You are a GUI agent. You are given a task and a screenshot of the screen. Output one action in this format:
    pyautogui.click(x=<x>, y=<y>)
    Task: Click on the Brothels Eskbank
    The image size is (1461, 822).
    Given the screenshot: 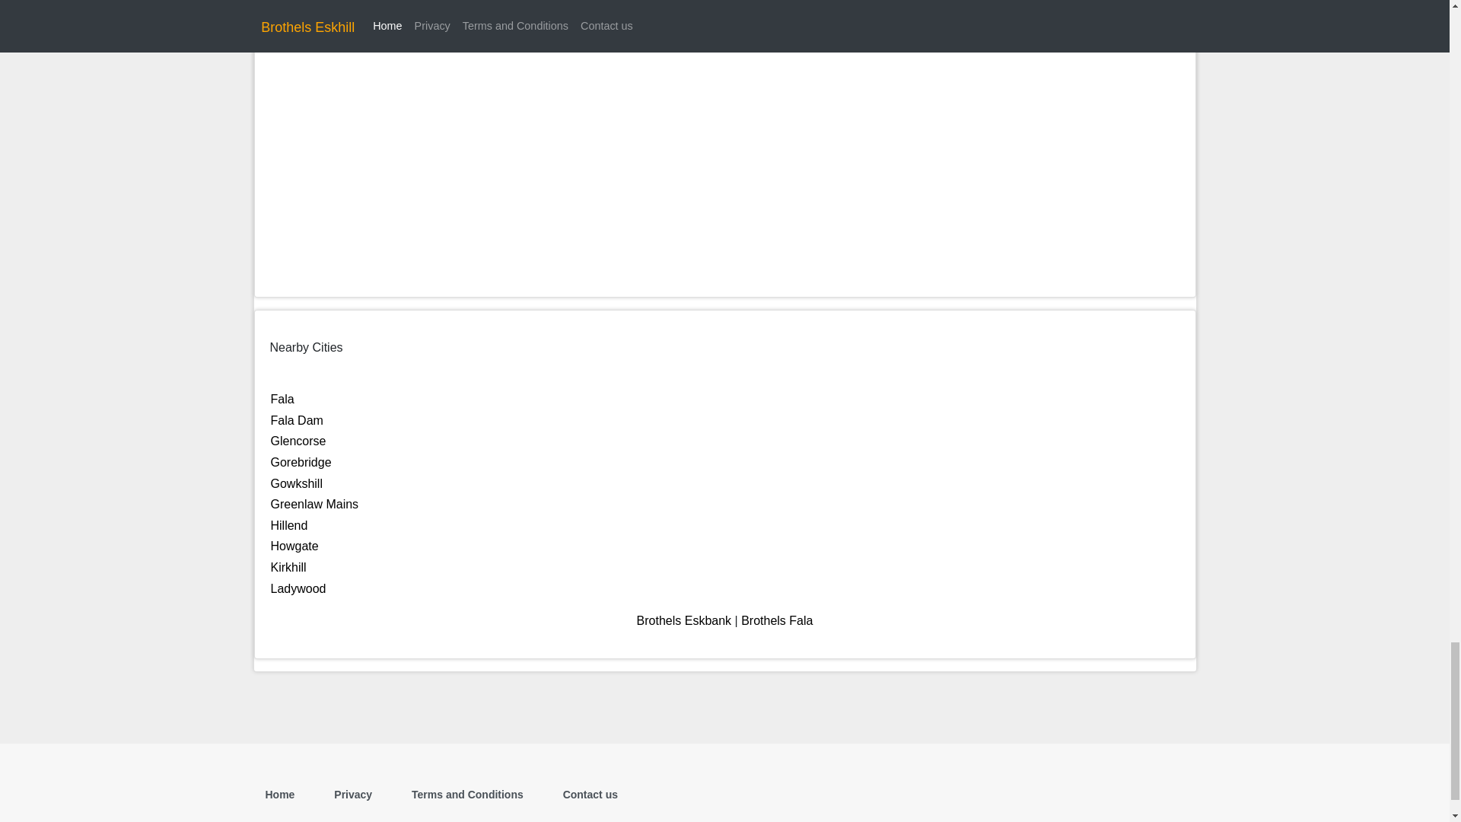 What is the action you would take?
    pyautogui.click(x=684, y=620)
    